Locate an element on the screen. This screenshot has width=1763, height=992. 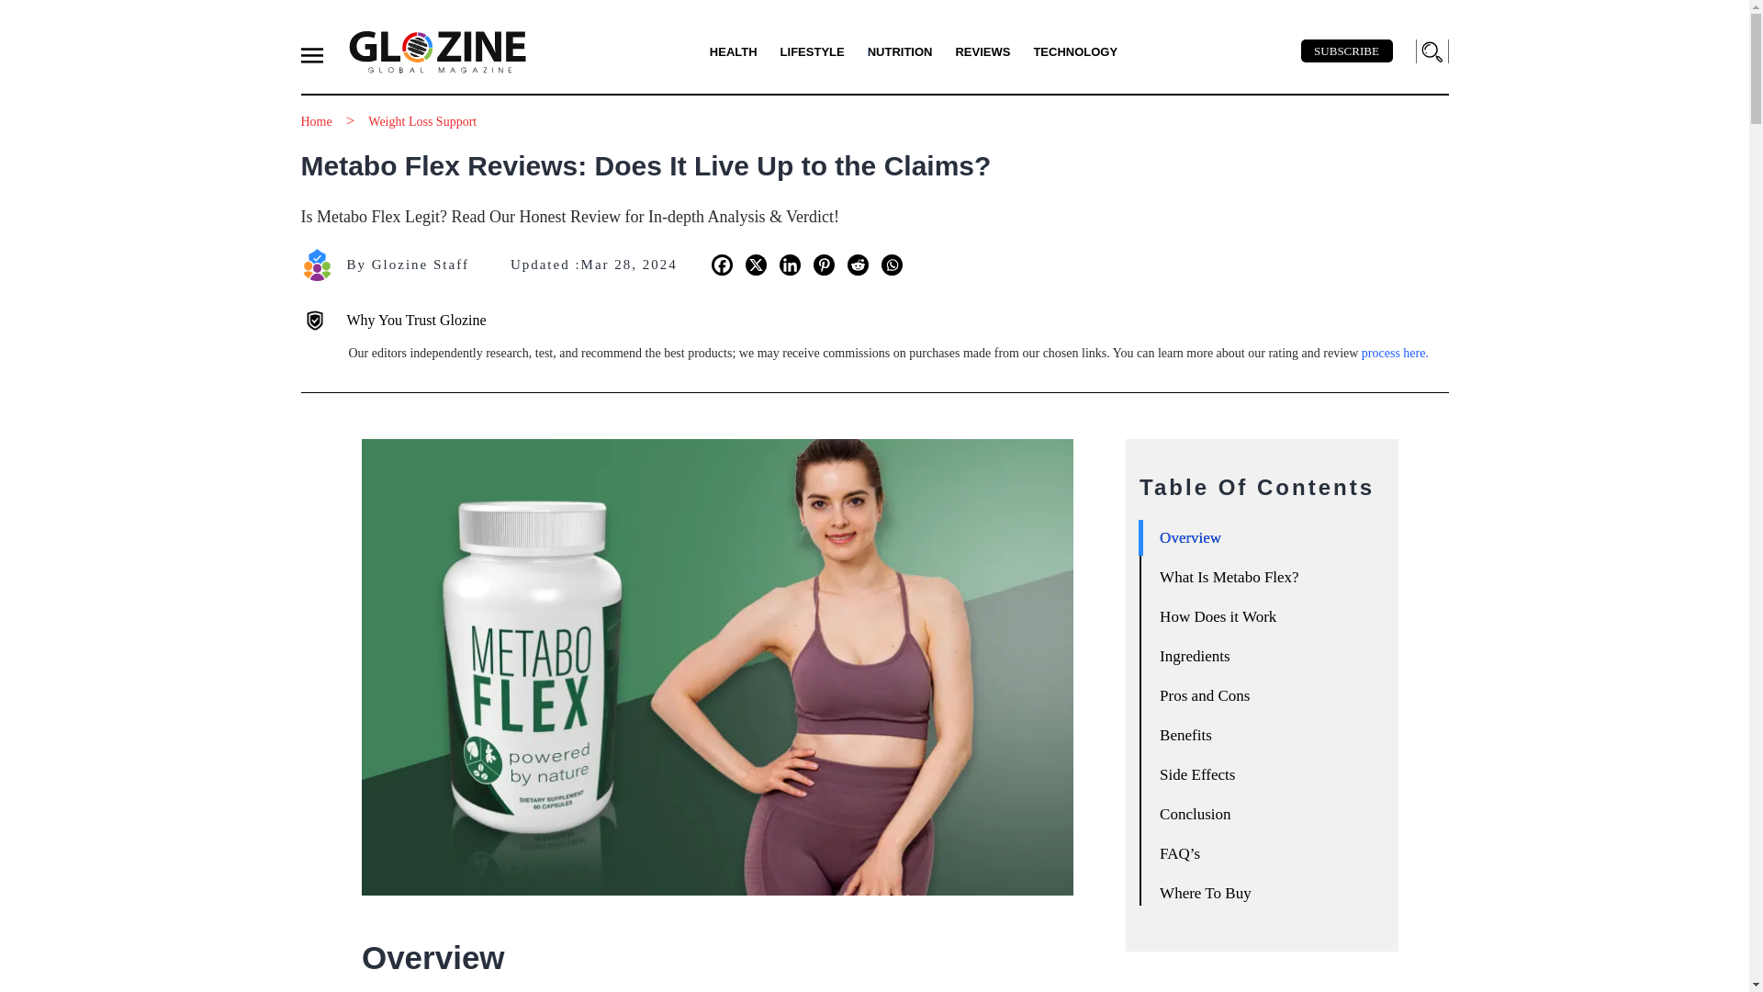
Overview is located at coordinates (1265, 546).